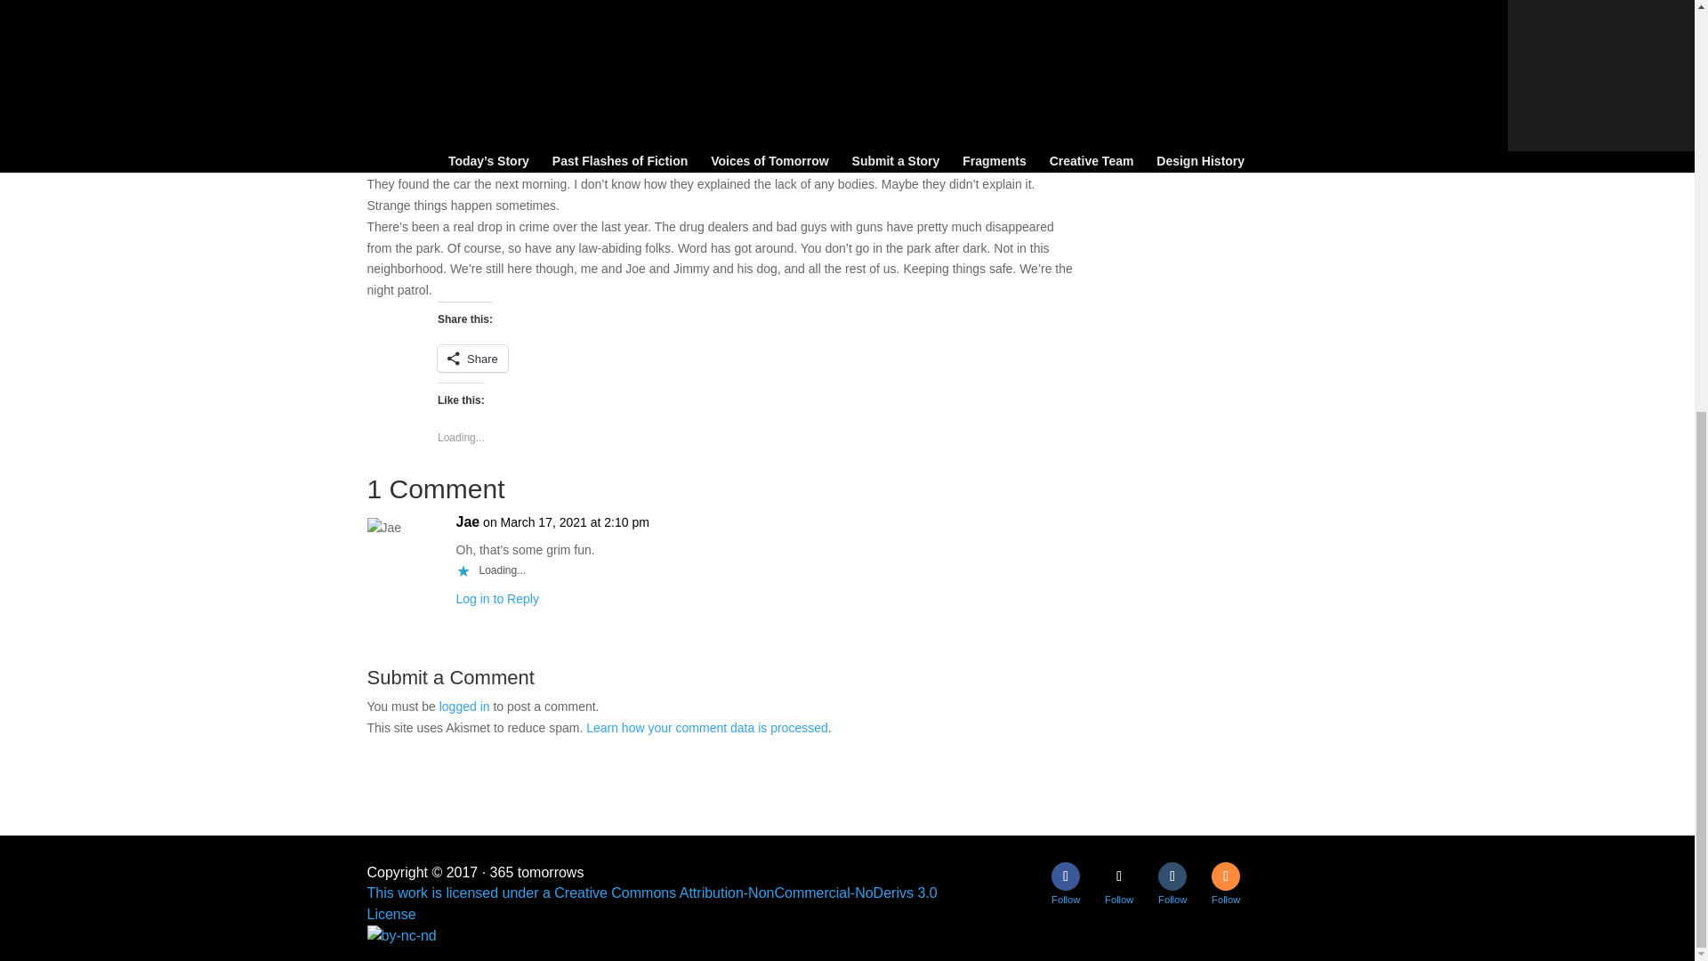  I want to click on Share, so click(471, 358).